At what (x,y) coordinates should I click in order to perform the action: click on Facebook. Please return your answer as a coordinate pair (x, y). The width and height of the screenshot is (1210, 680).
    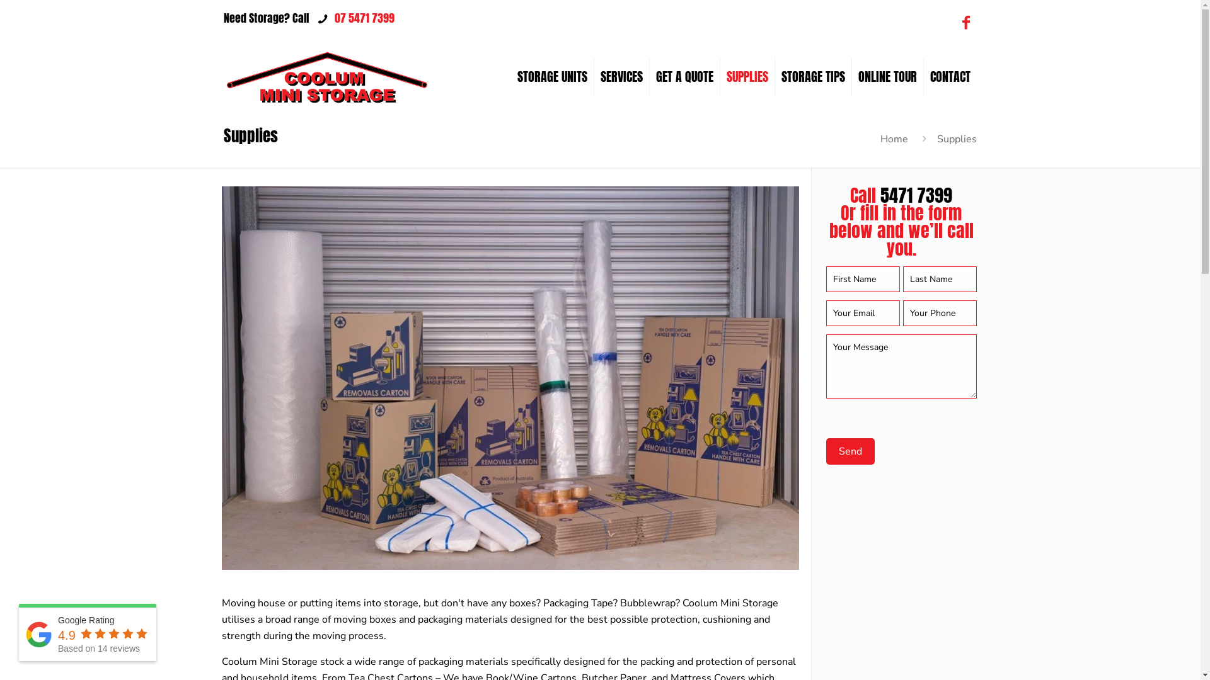
    Looking at the image, I should click on (967, 23).